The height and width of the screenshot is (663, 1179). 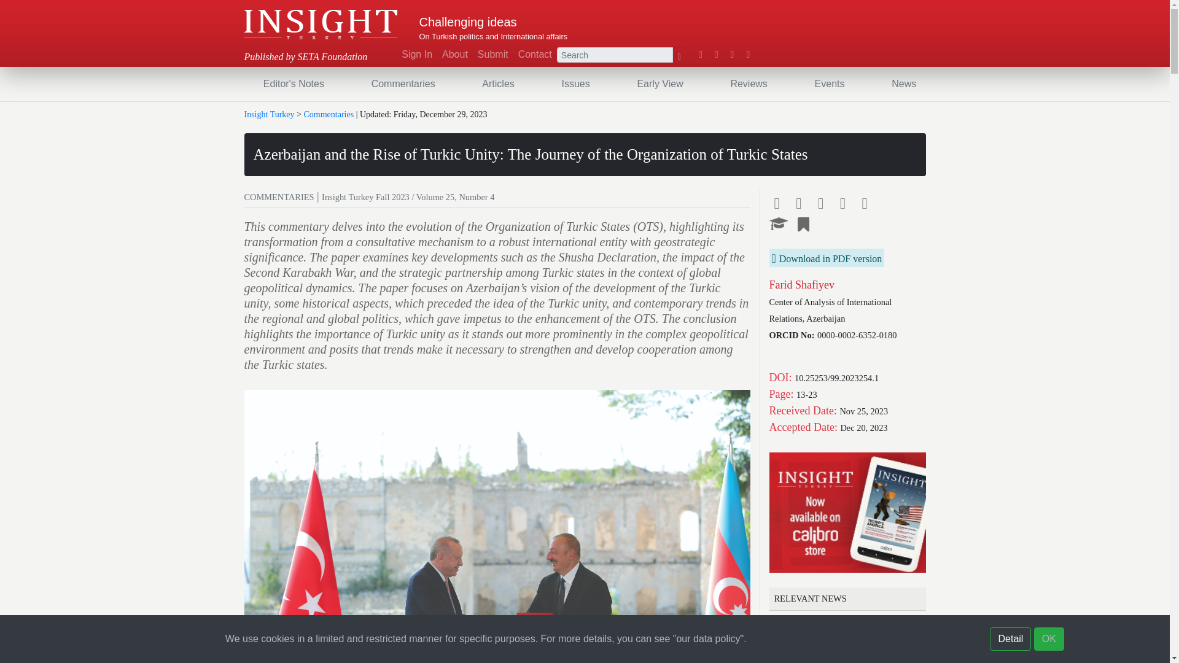 What do you see at coordinates (534, 55) in the screenshot?
I see `Contact` at bounding box center [534, 55].